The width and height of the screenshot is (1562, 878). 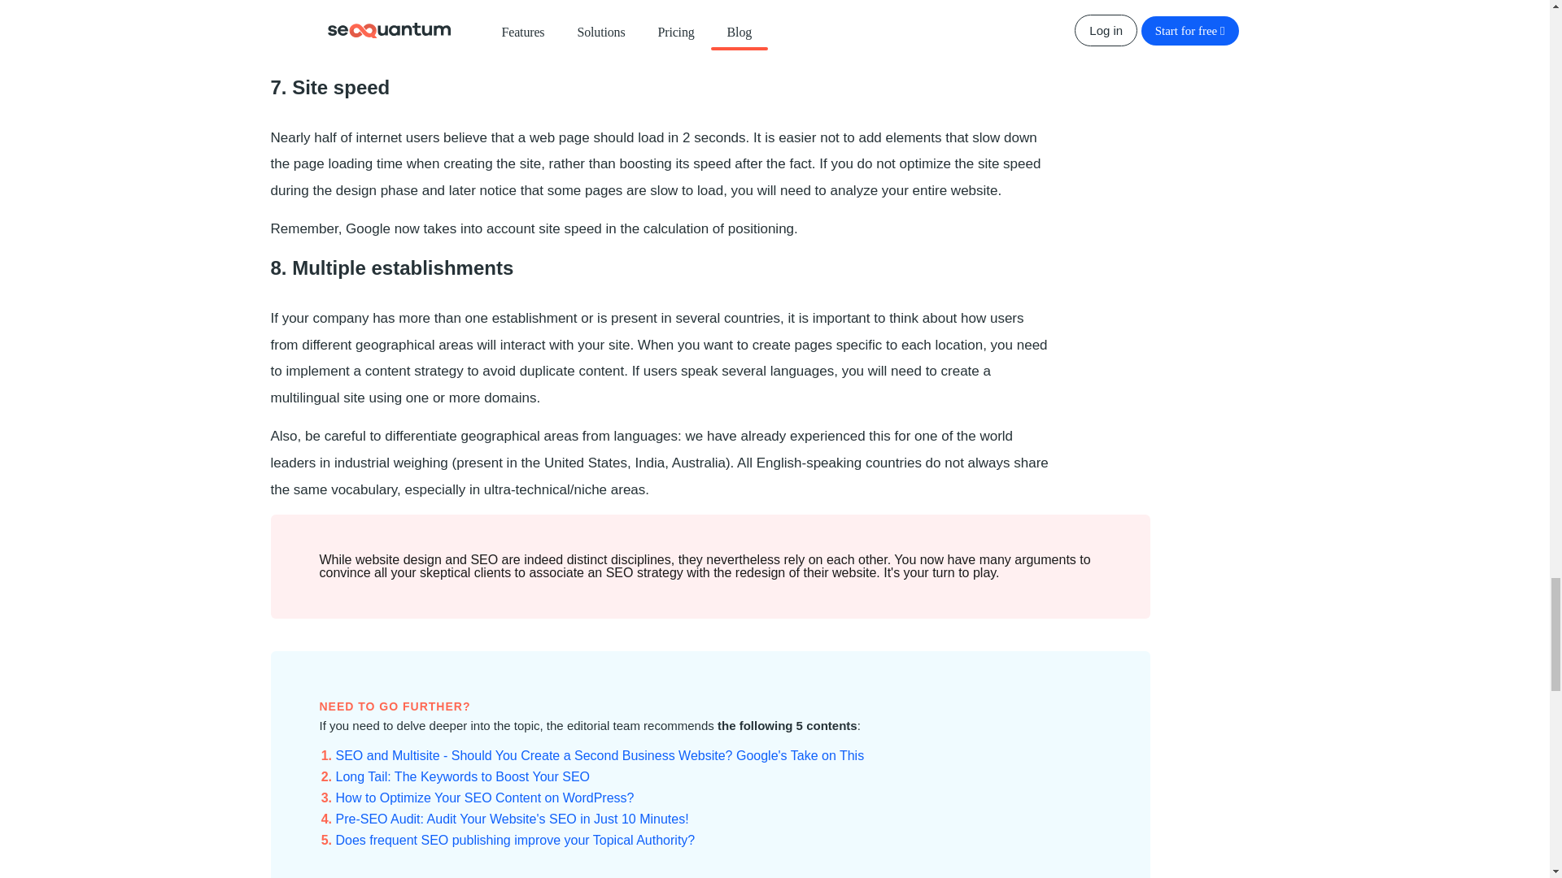 I want to click on Pre-SEO Audit: Audit Your Website's SEO in Just 10 Minutes!, so click(x=512, y=819).